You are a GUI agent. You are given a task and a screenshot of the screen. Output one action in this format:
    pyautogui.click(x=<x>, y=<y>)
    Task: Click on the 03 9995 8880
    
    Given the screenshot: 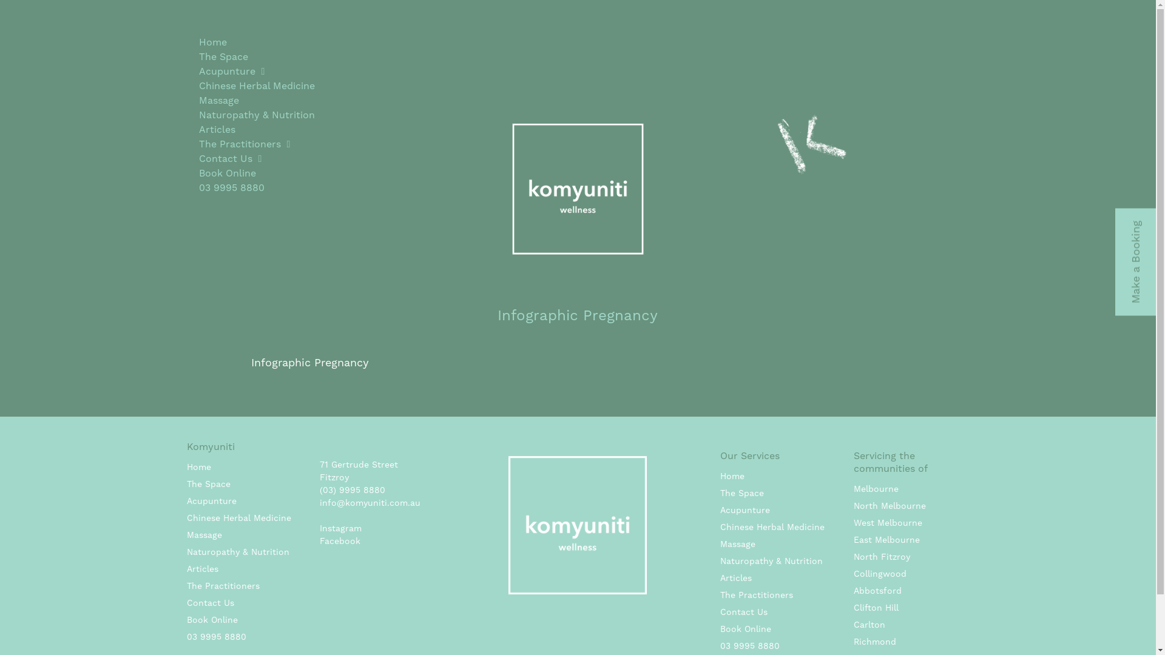 What is the action you would take?
    pyautogui.click(x=257, y=188)
    